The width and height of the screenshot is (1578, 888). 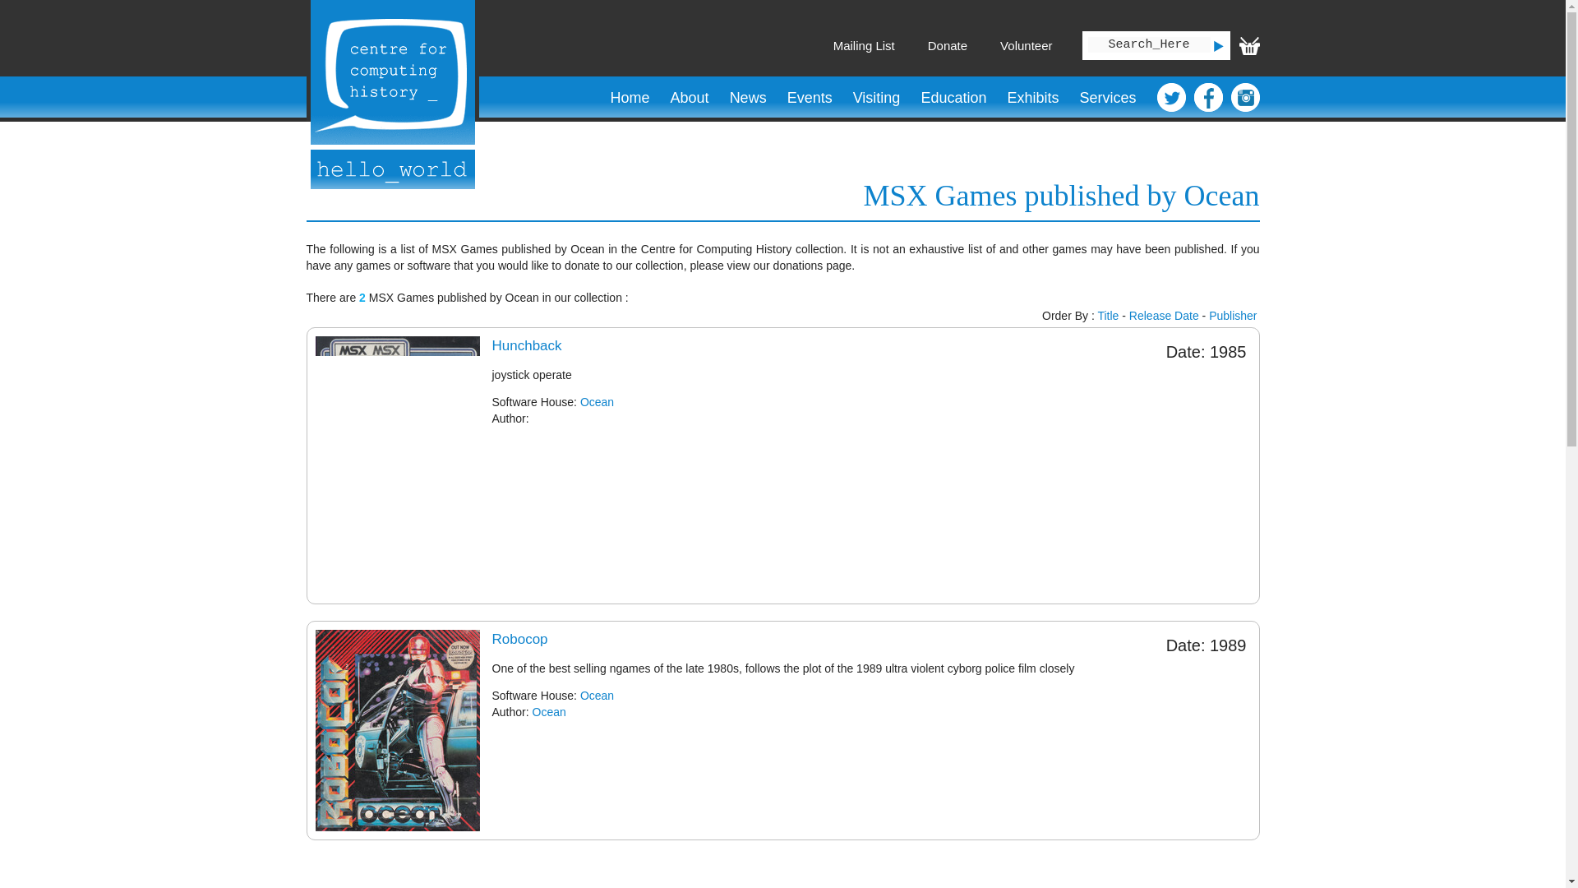 What do you see at coordinates (1032, 98) in the screenshot?
I see `Exhibits` at bounding box center [1032, 98].